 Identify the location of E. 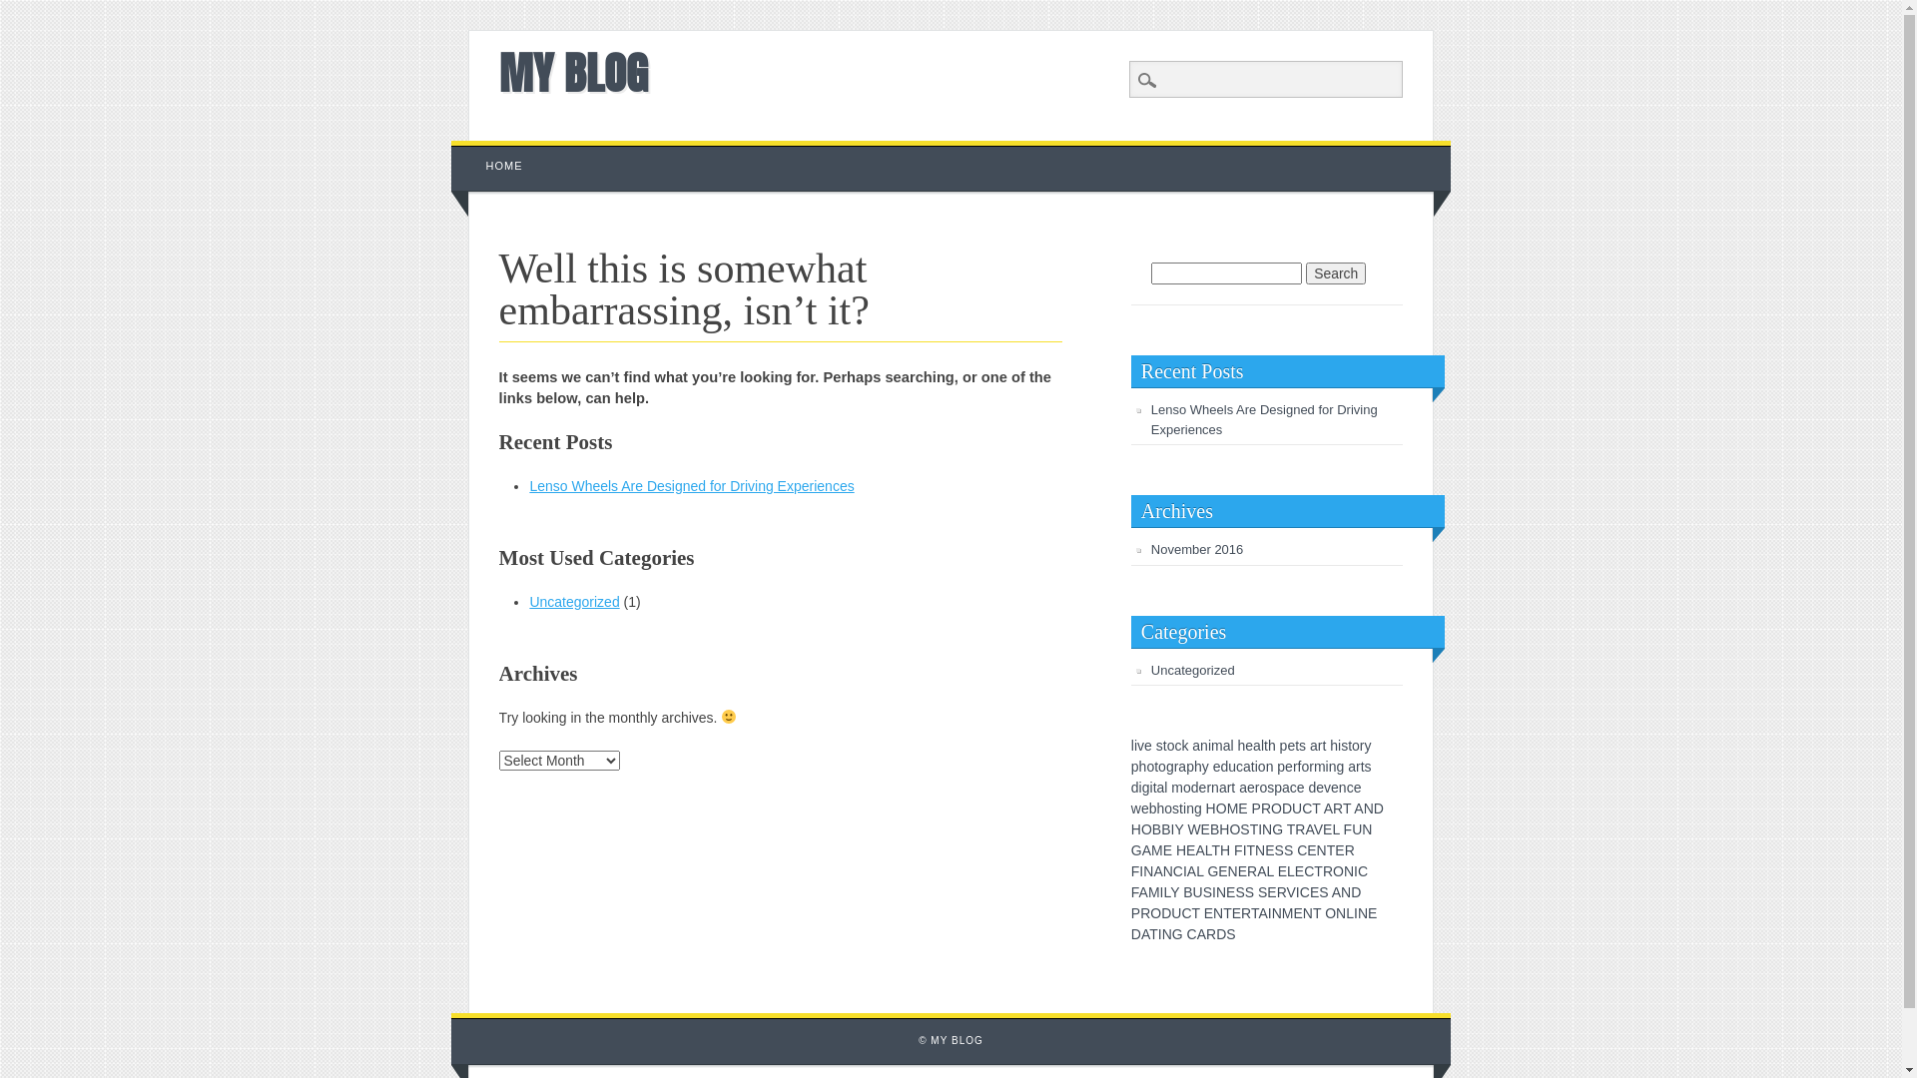
(1300, 871).